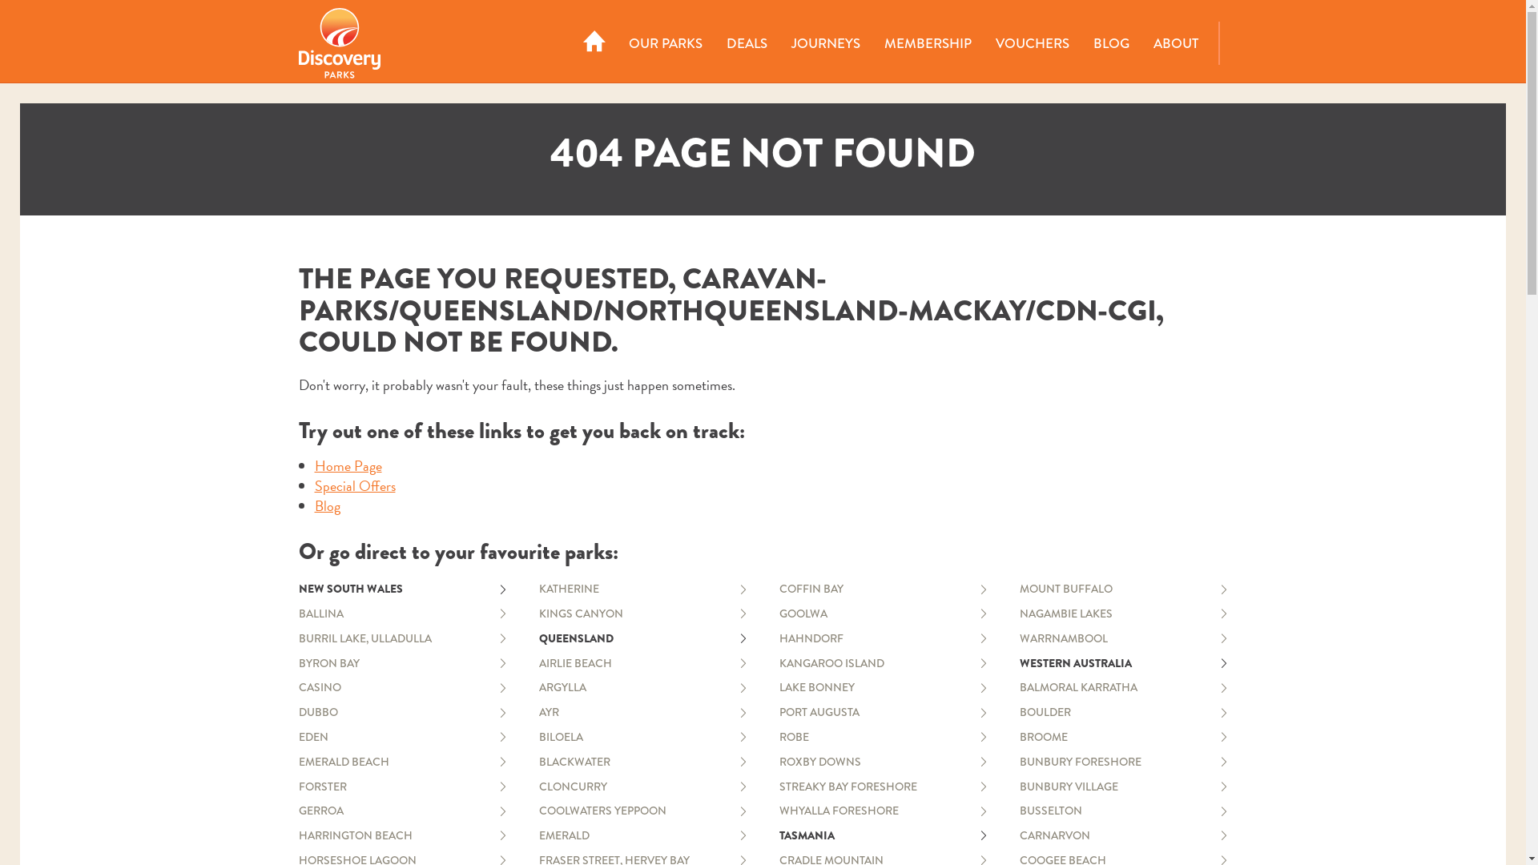 Image resolution: width=1538 pixels, height=865 pixels. I want to click on BLOG, so click(1112, 43).